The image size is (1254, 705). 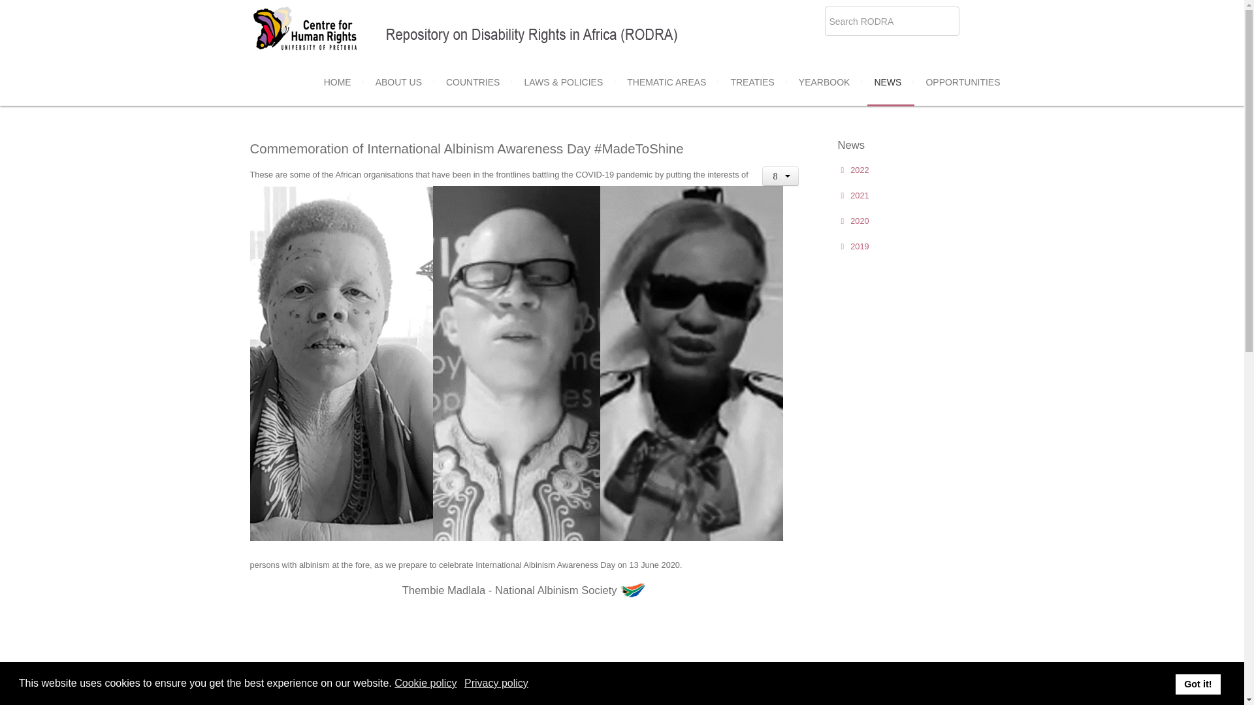 I want to click on  - Play - , so click(x=1031, y=695).